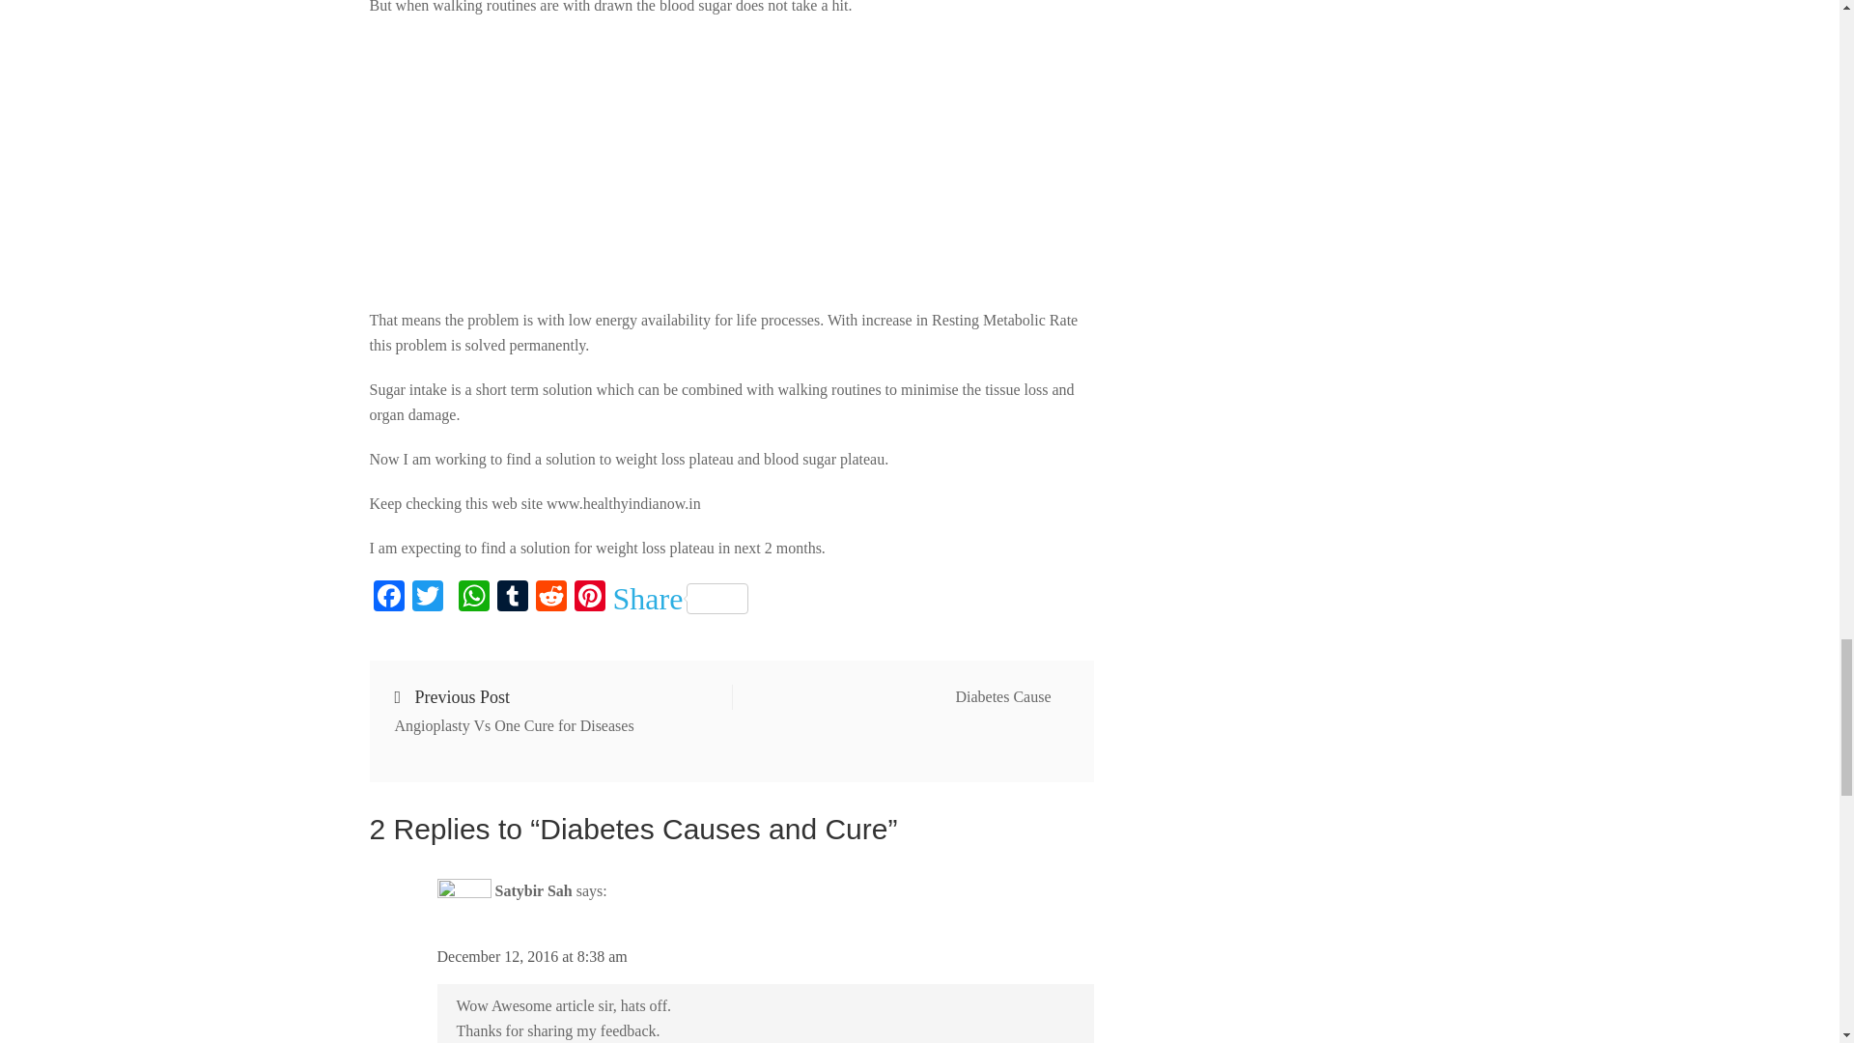  I want to click on Tumblr, so click(531, 956).